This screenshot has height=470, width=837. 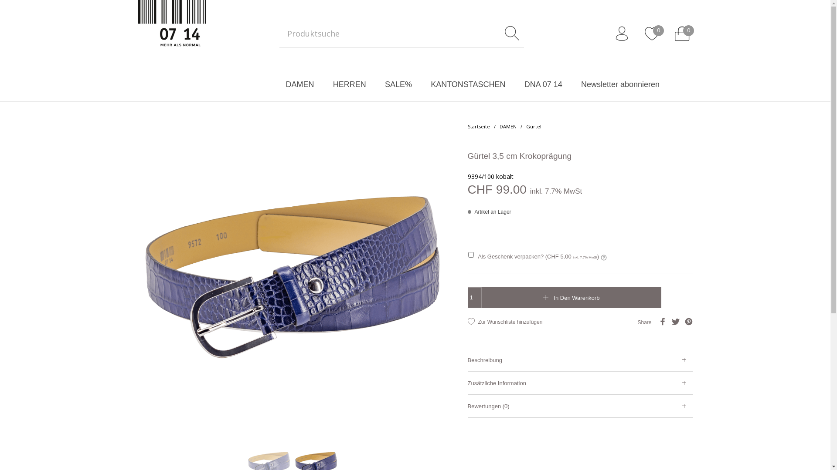 What do you see at coordinates (398, 84) in the screenshot?
I see `SALE%` at bounding box center [398, 84].